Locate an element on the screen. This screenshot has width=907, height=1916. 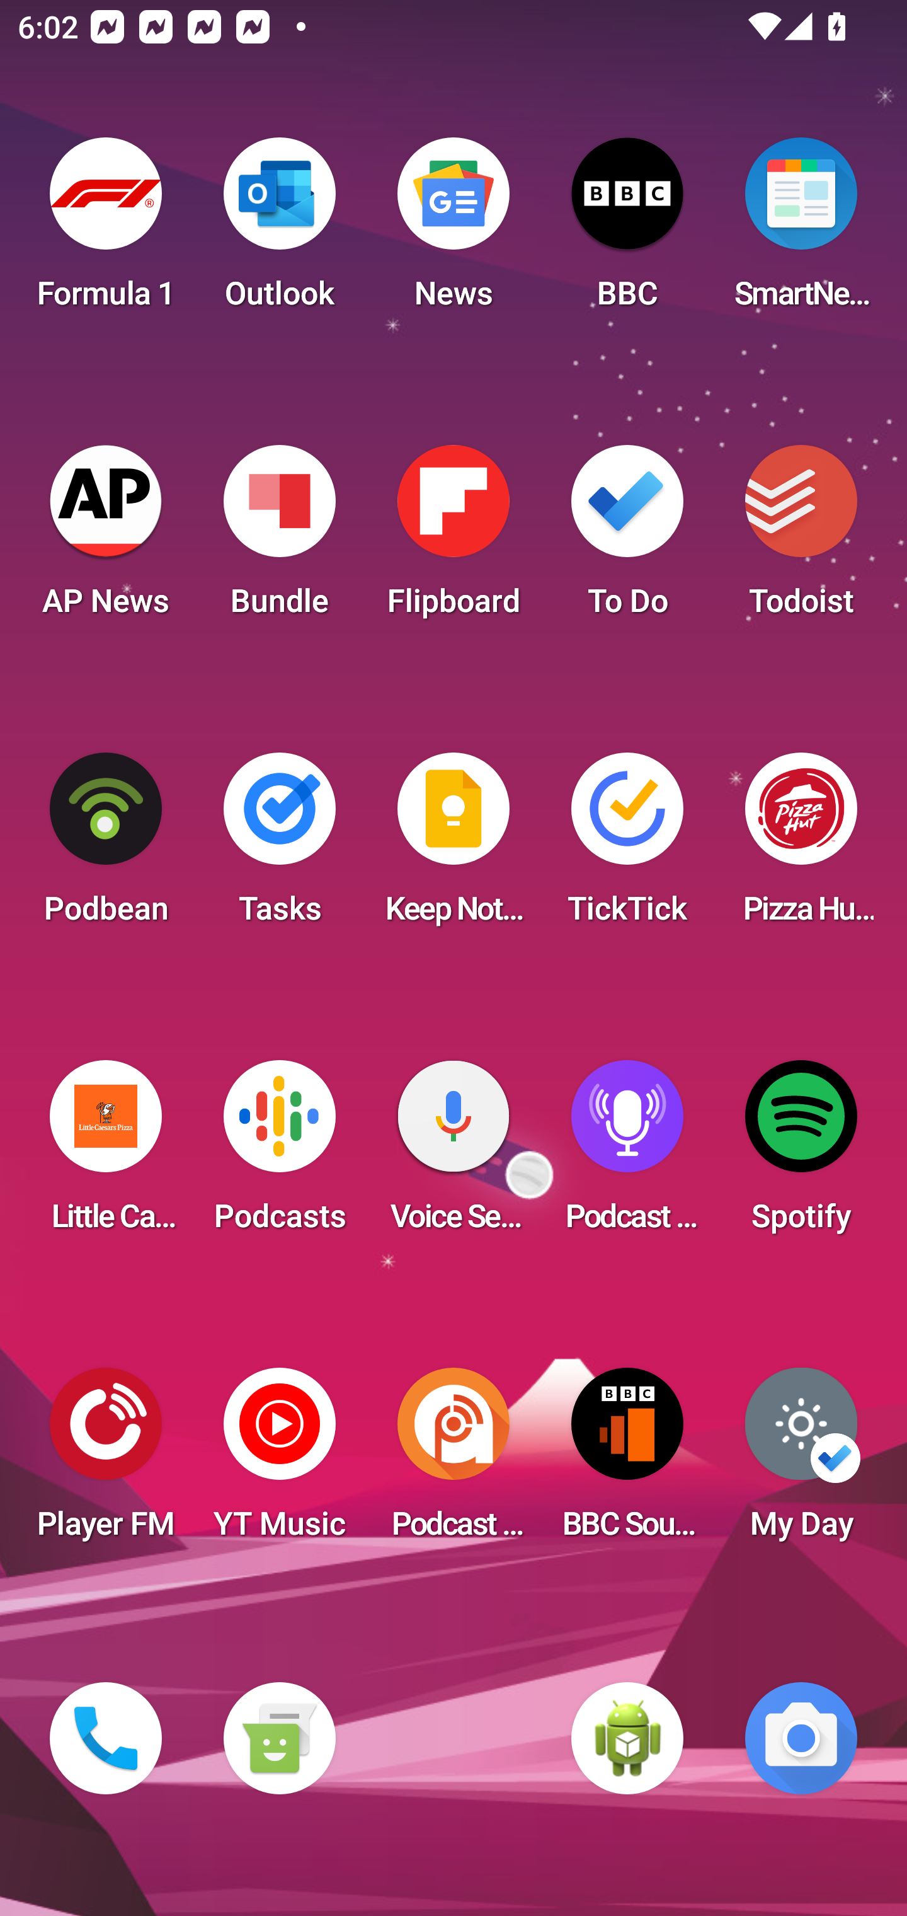
Podcast Player is located at coordinates (627, 1153).